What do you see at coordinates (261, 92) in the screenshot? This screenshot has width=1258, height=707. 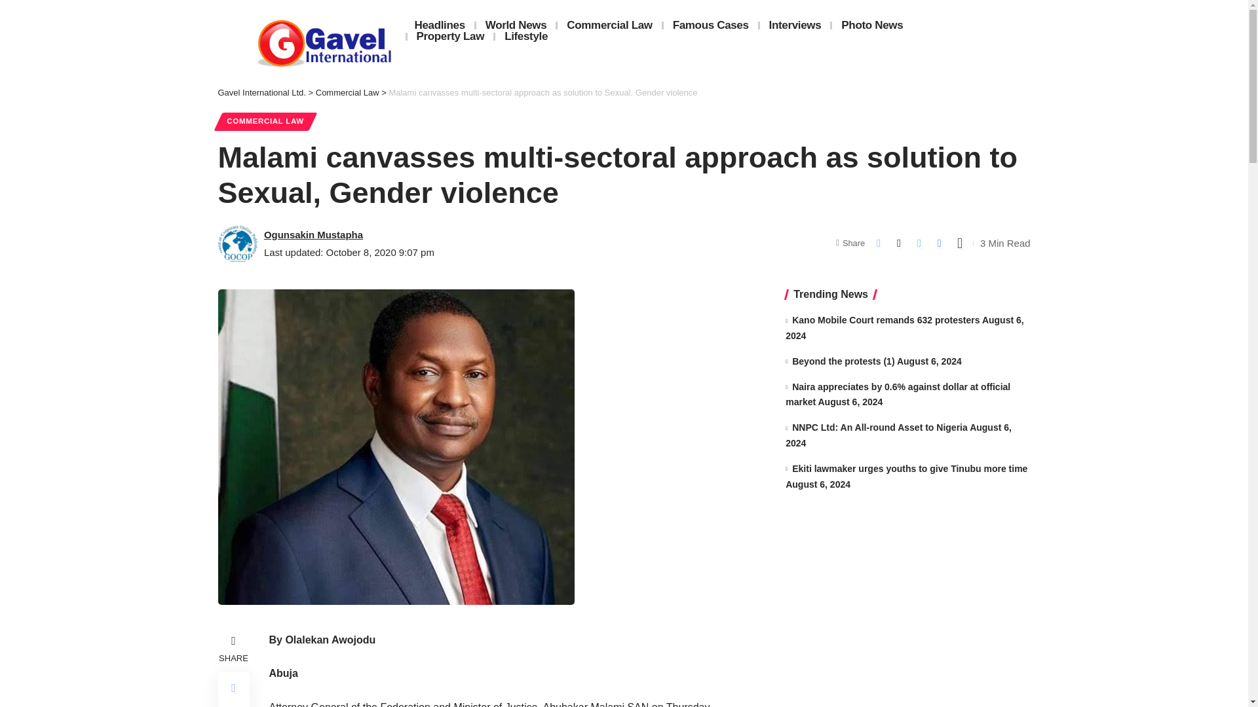 I see `Go to Gavel International Ltd..` at bounding box center [261, 92].